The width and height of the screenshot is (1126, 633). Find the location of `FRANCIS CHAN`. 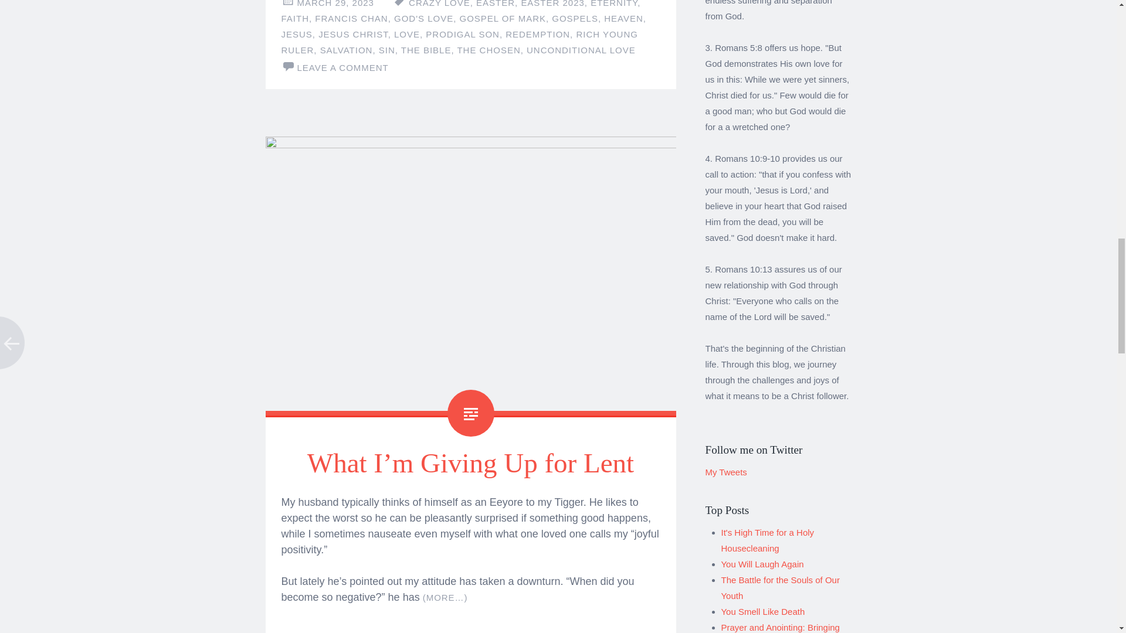

FRANCIS CHAN is located at coordinates (351, 18).